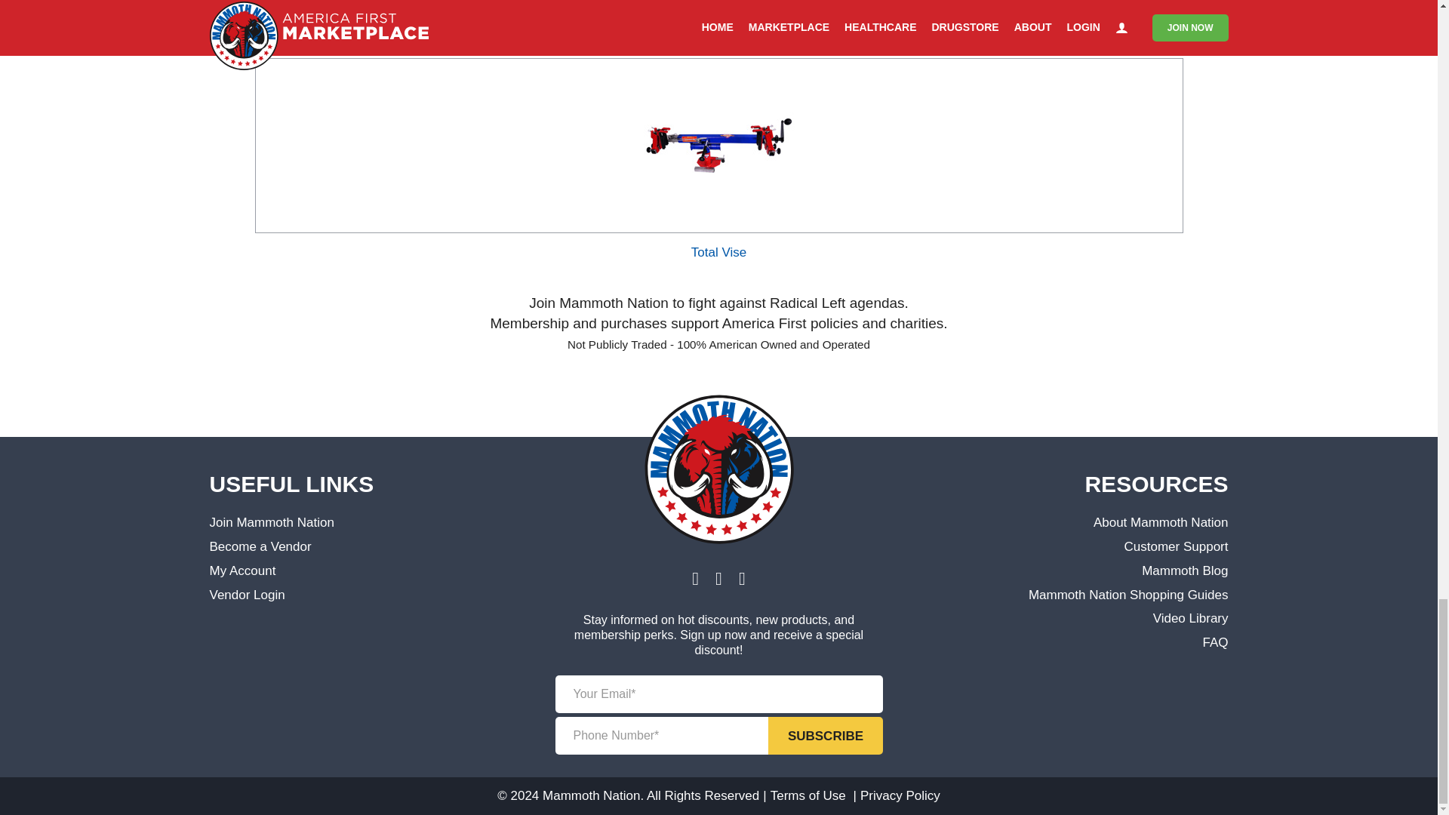  I want to click on Become a Vendor, so click(260, 546).